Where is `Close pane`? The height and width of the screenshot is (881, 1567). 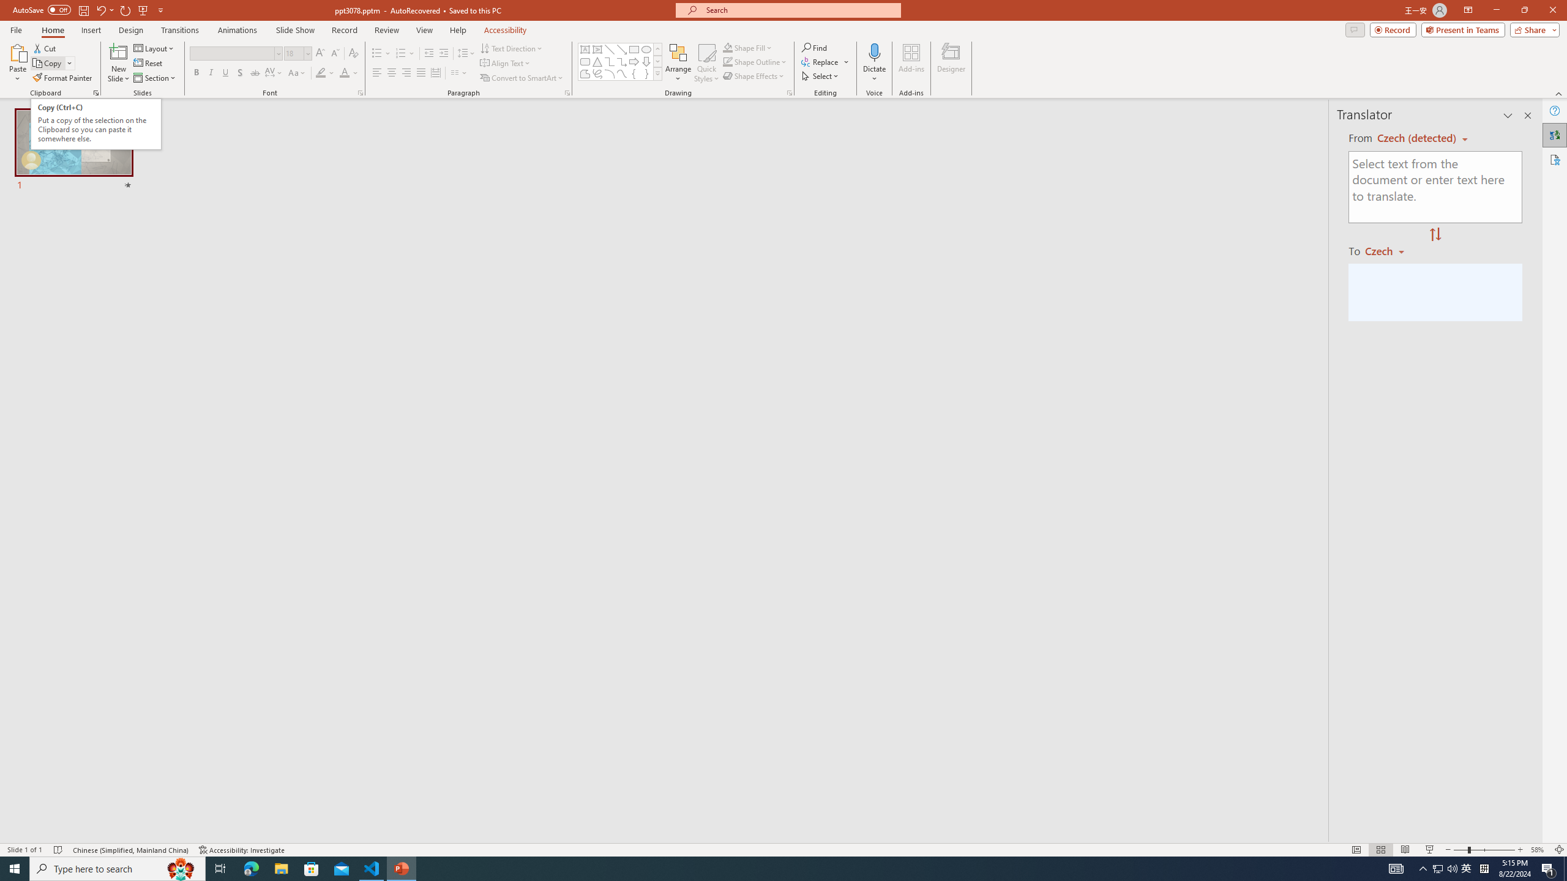
Close pane is located at coordinates (1528, 116).